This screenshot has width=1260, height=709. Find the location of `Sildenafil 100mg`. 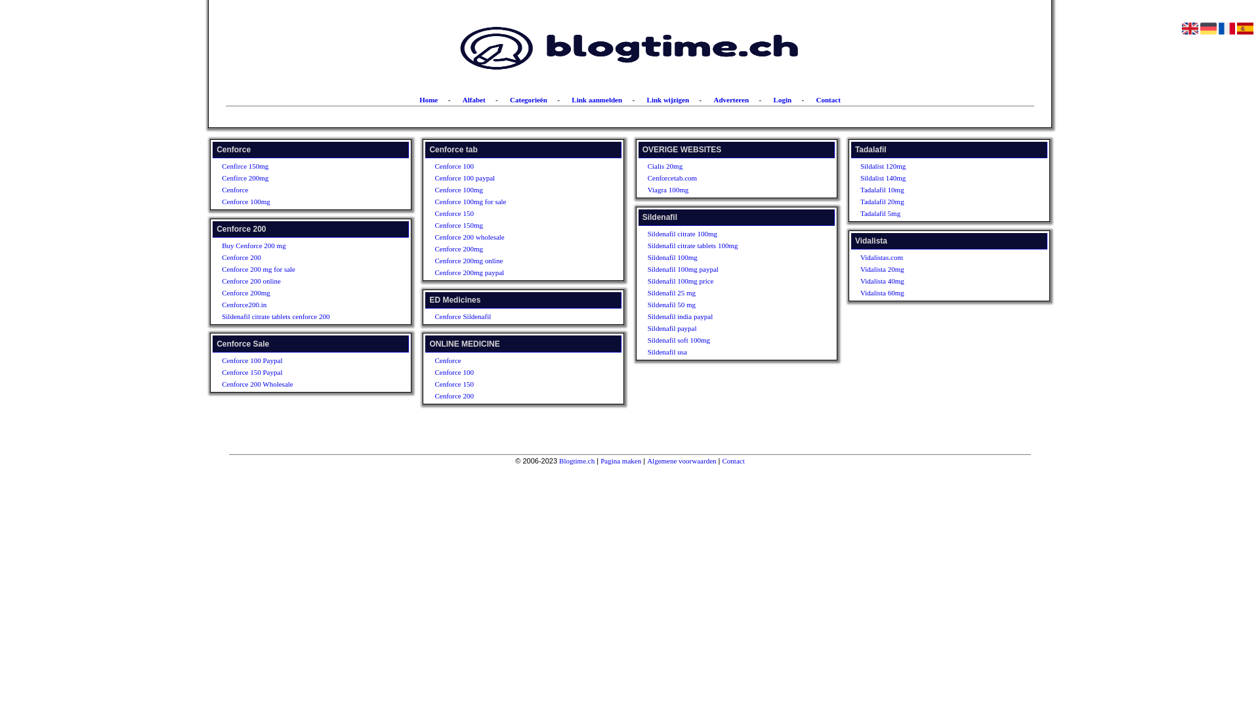

Sildenafil 100mg is located at coordinates (723, 257).